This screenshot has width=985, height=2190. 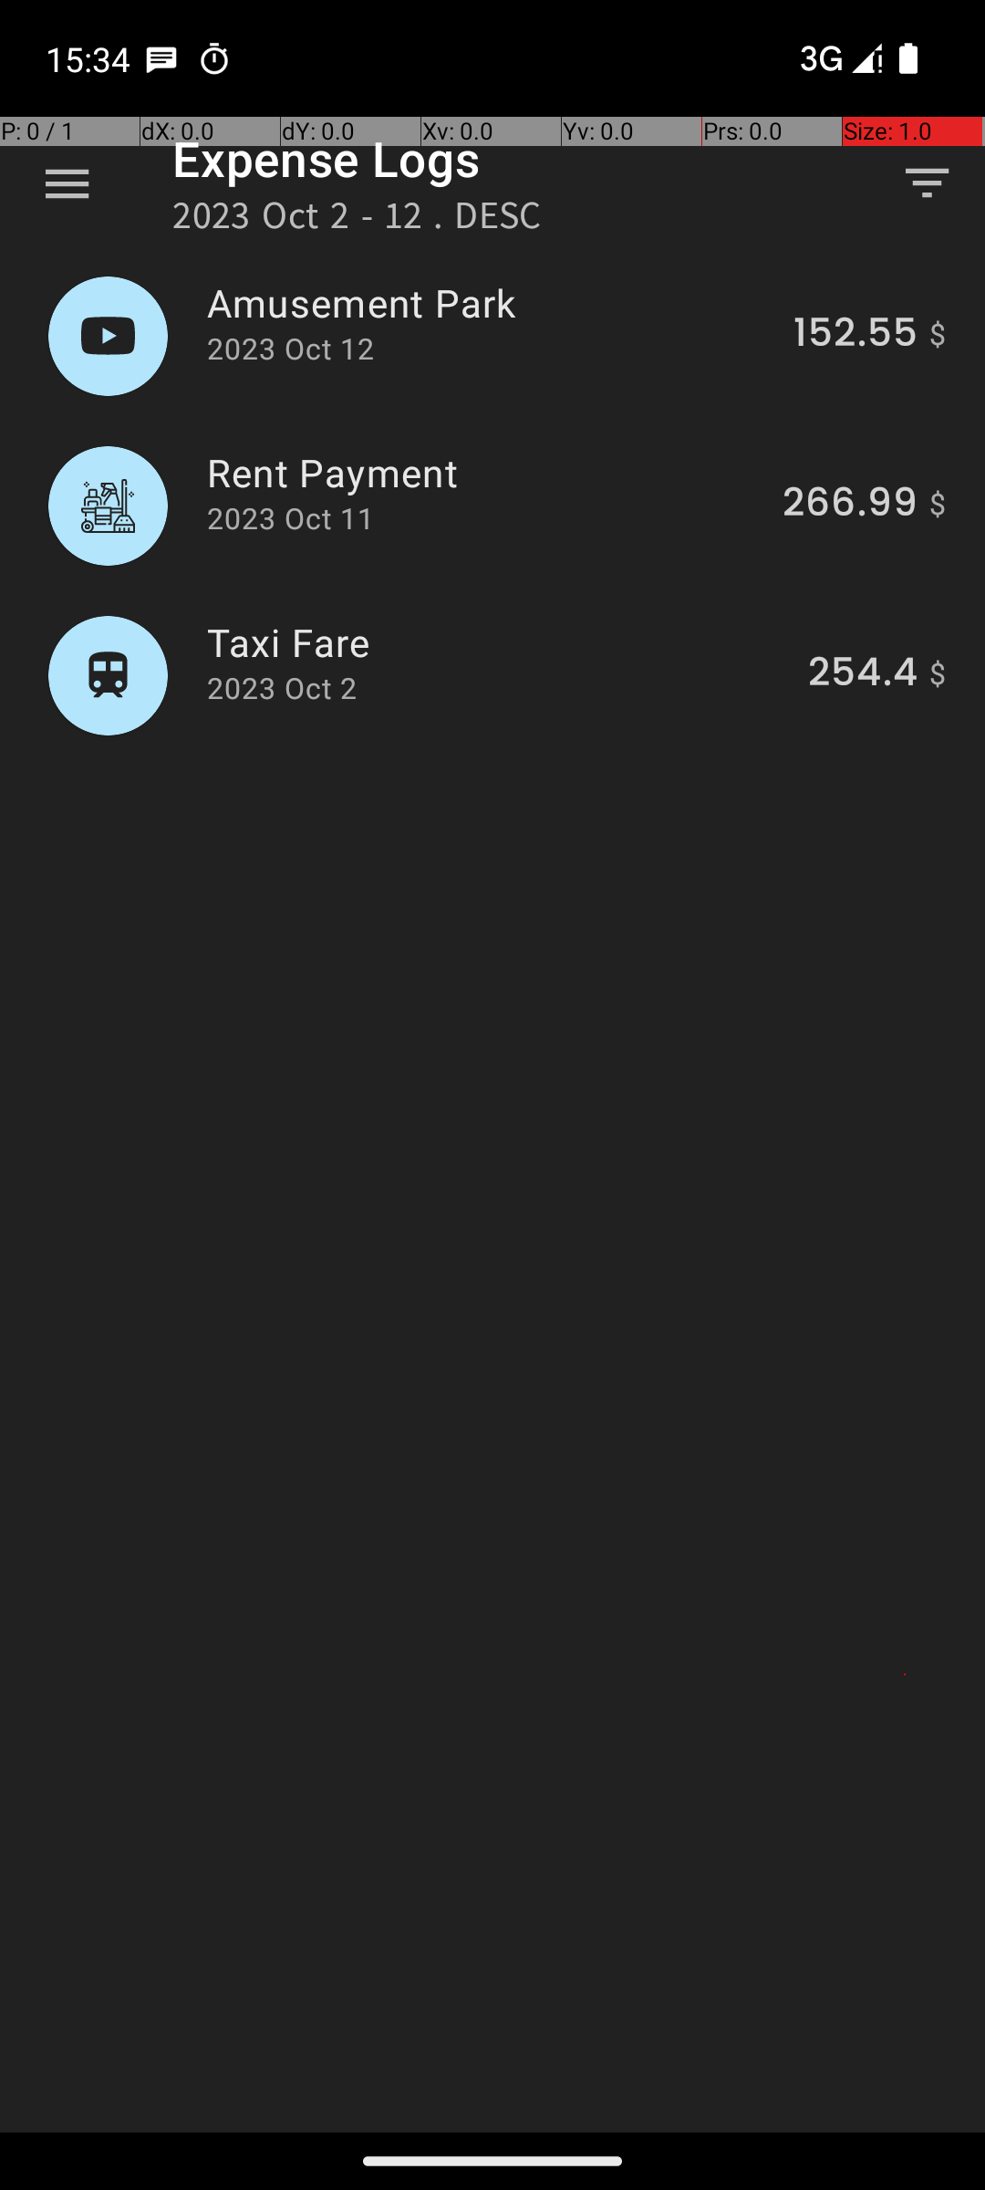 I want to click on Amusement Park, so click(x=490, y=303).